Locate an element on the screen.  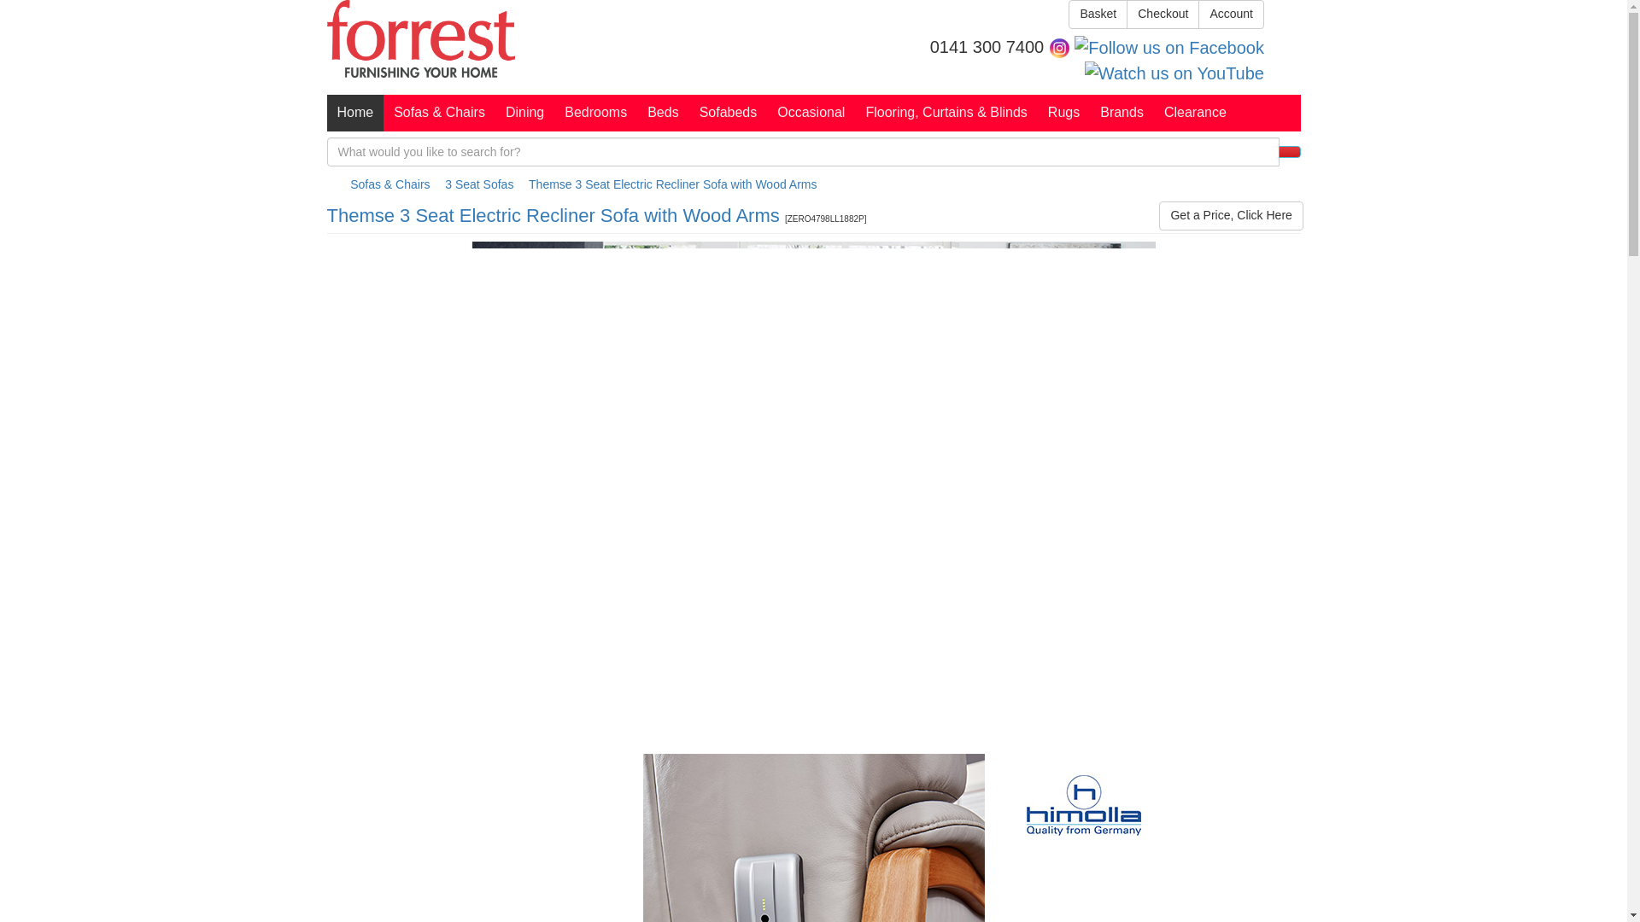
Dining is located at coordinates (524, 113).